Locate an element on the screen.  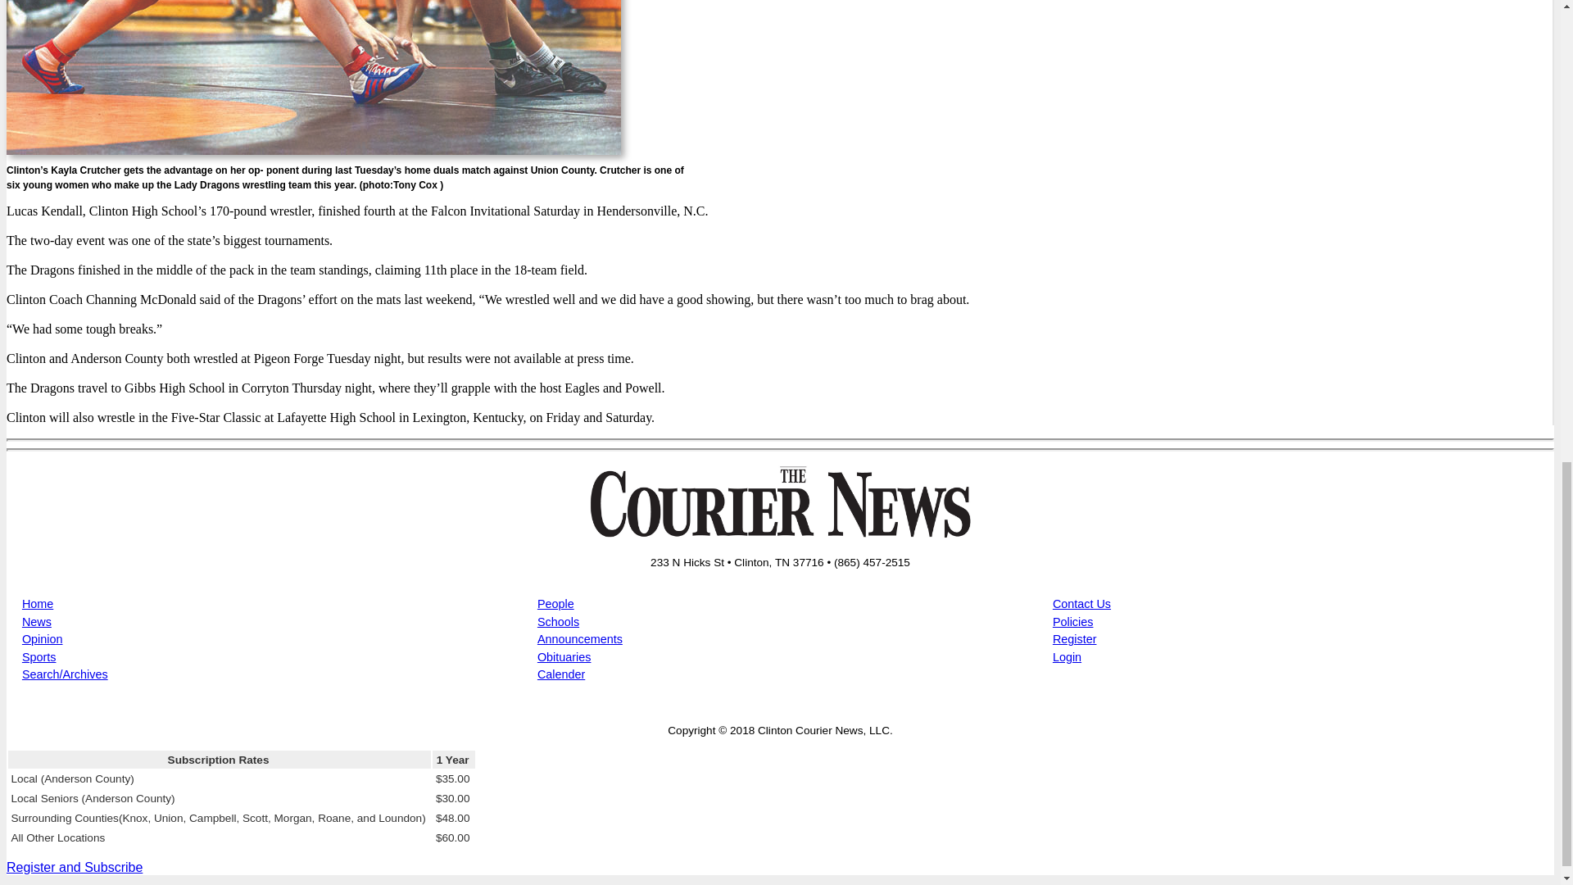
Opinion is located at coordinates (42, 639).